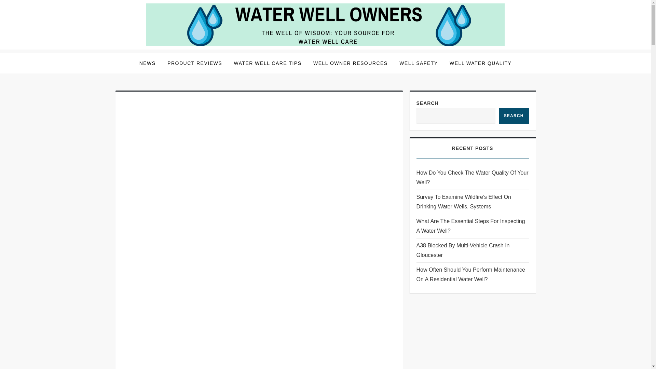 This screenshot has height=369, width=656. Describe the element at coordinates (418, 63) in the screenshot. I see `WELL SAFETY` at that location.